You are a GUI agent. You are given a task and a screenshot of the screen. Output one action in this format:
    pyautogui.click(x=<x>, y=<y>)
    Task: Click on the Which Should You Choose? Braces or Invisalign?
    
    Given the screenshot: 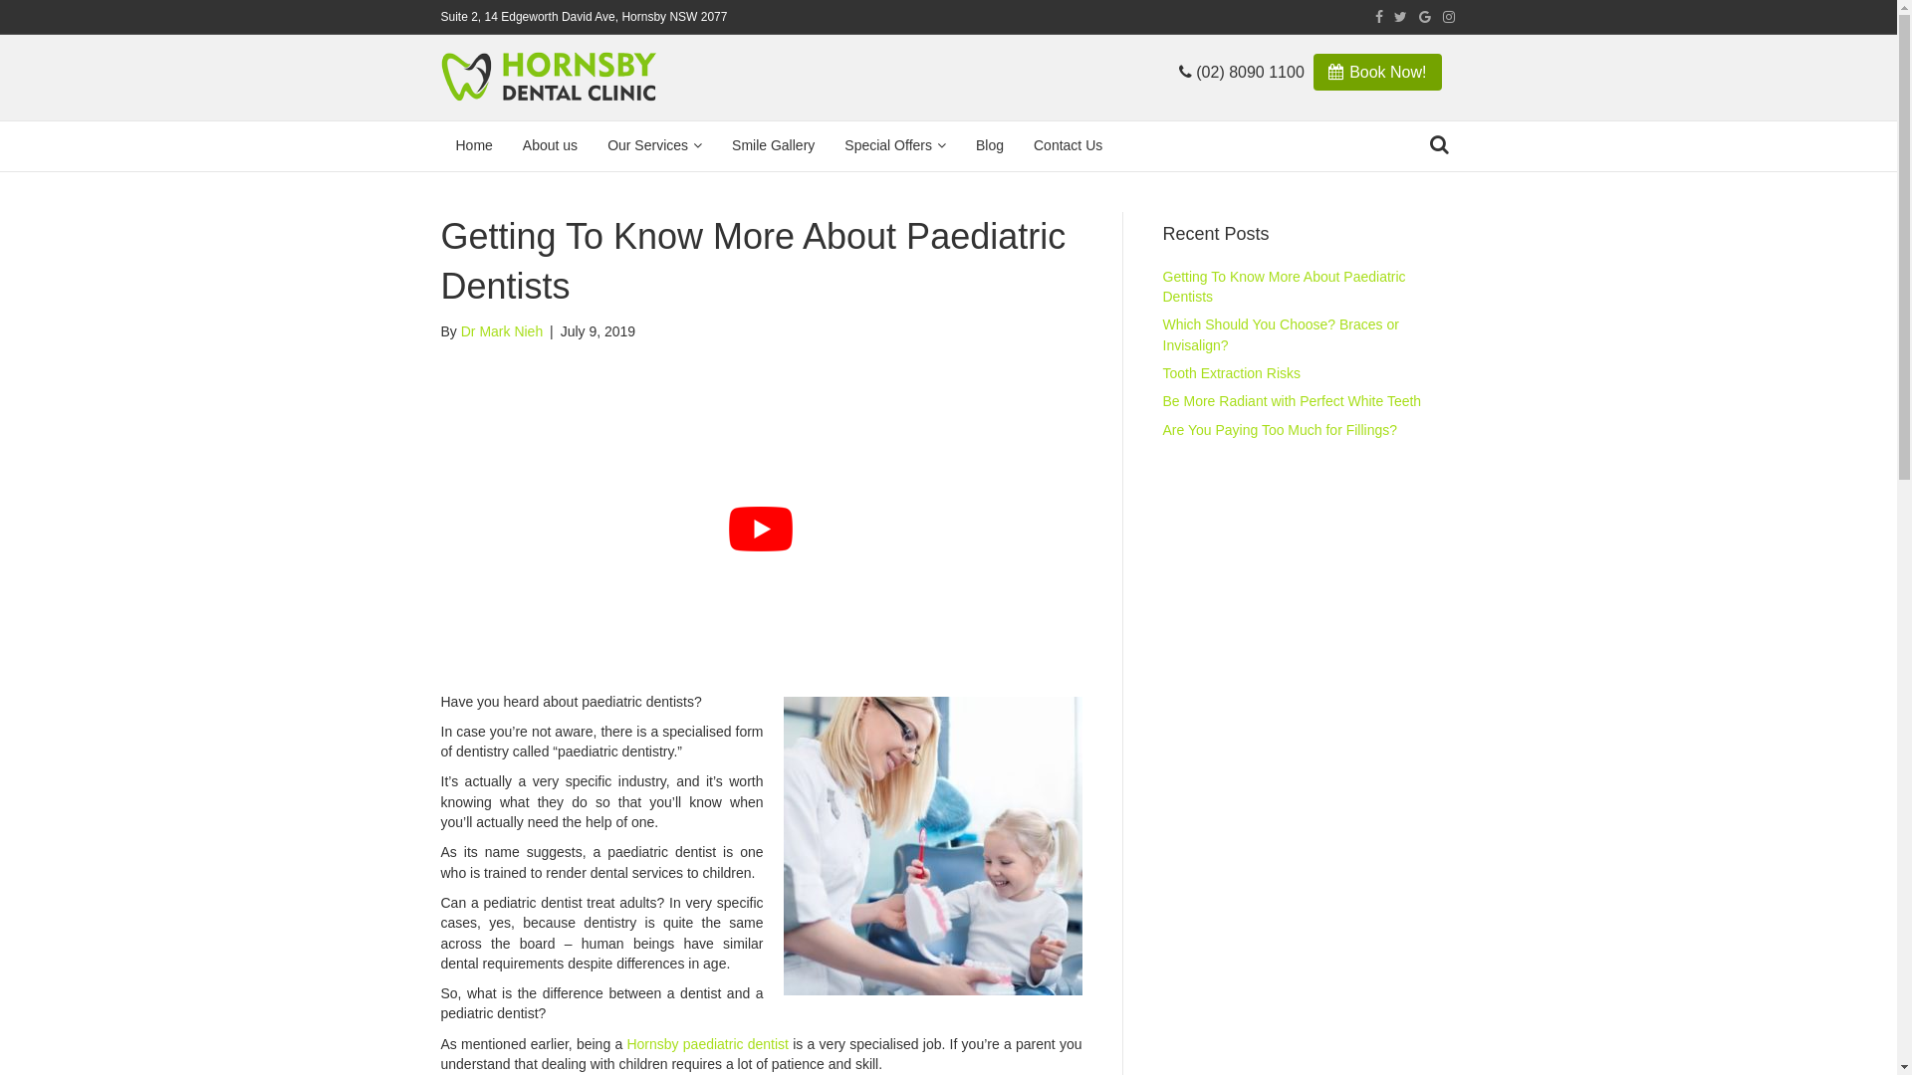 What is the action you would take?
    pyautogui.click(x=1281, y=334)
    